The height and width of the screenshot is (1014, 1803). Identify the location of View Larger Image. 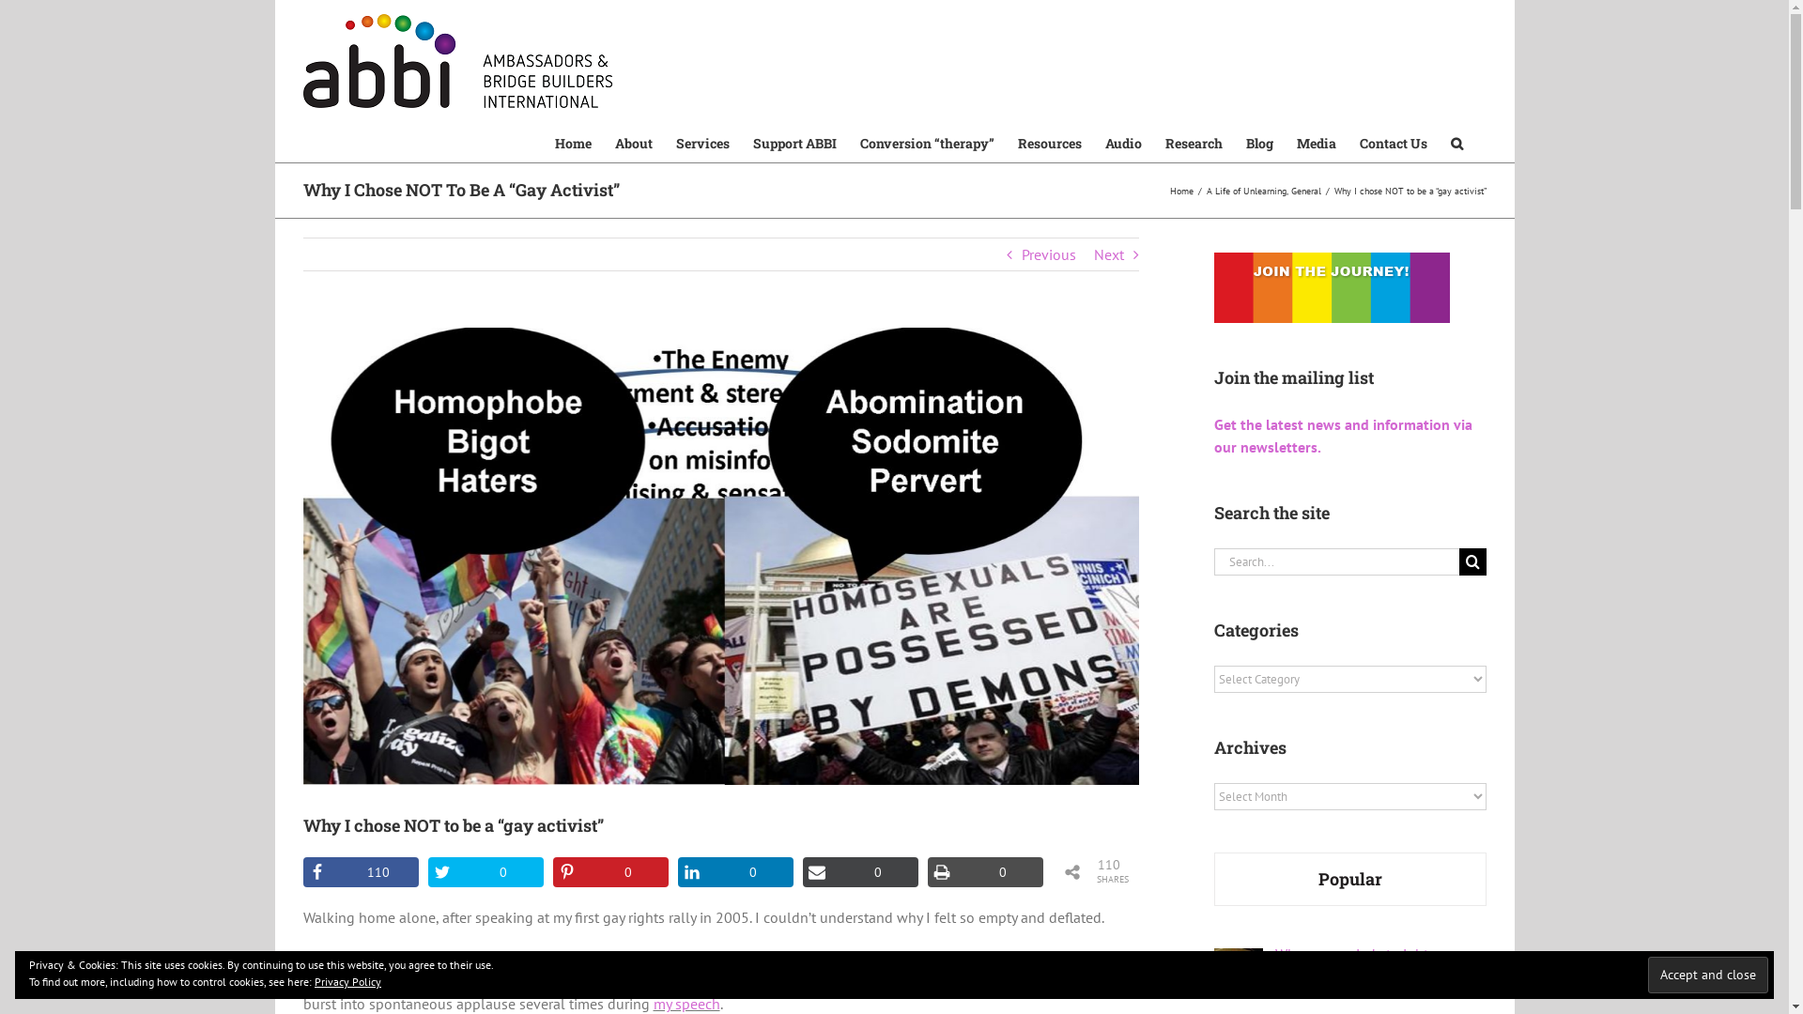
(720, 556).